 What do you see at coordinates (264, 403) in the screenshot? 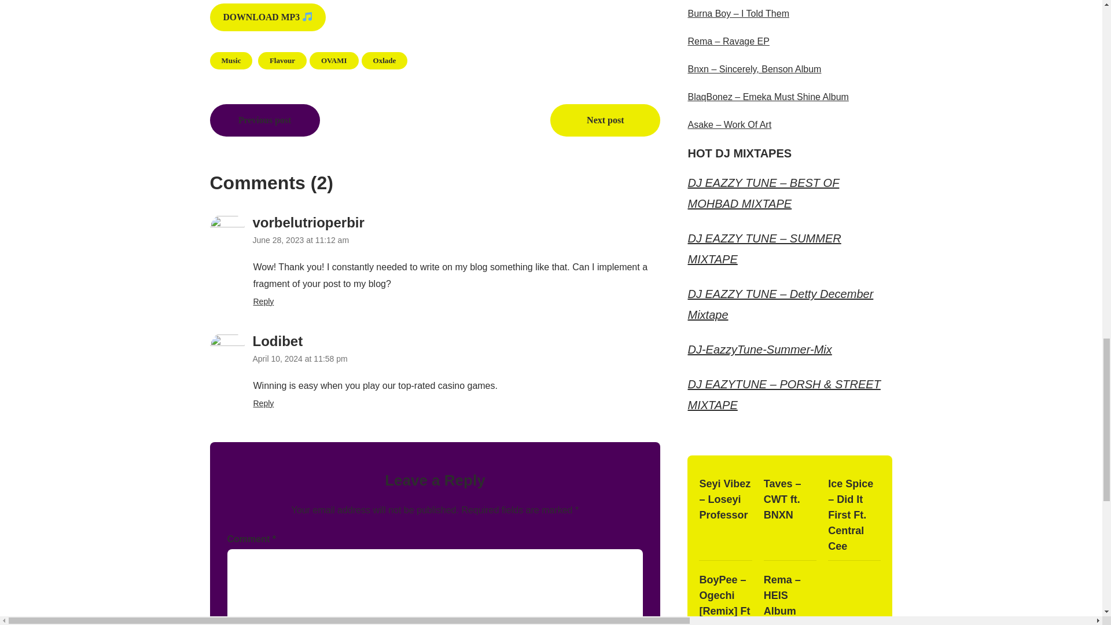
I see `Reply` at bounding box center [264, 403].